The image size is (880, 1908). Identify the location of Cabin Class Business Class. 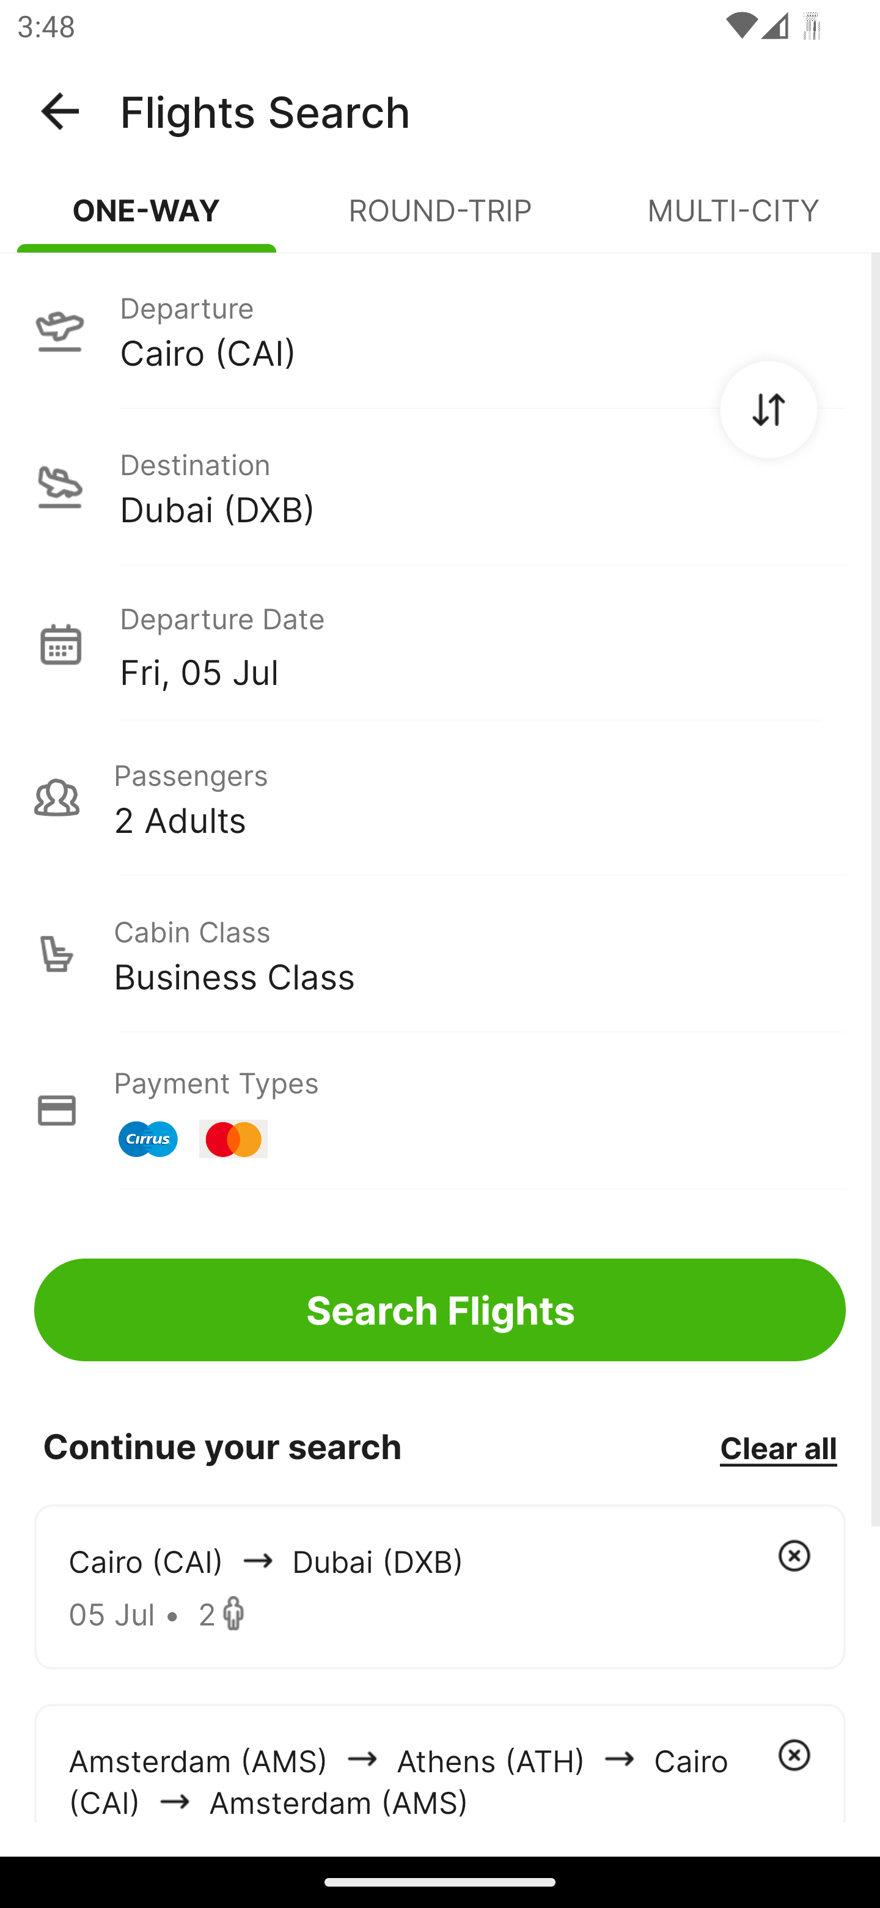
(440, 954).